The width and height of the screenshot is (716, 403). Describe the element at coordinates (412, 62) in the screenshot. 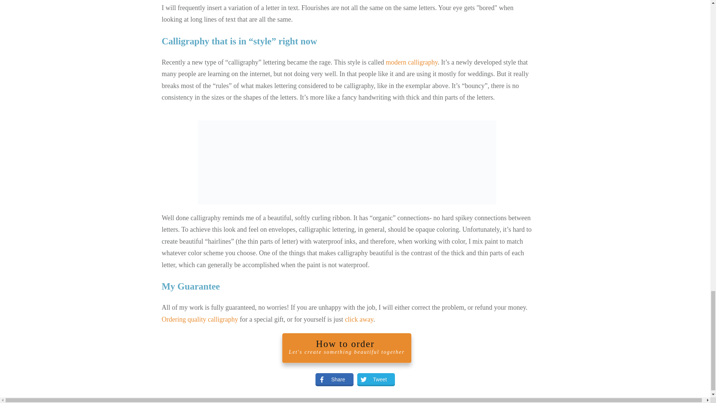

I see `Ordering quality calligraphy` at that location.